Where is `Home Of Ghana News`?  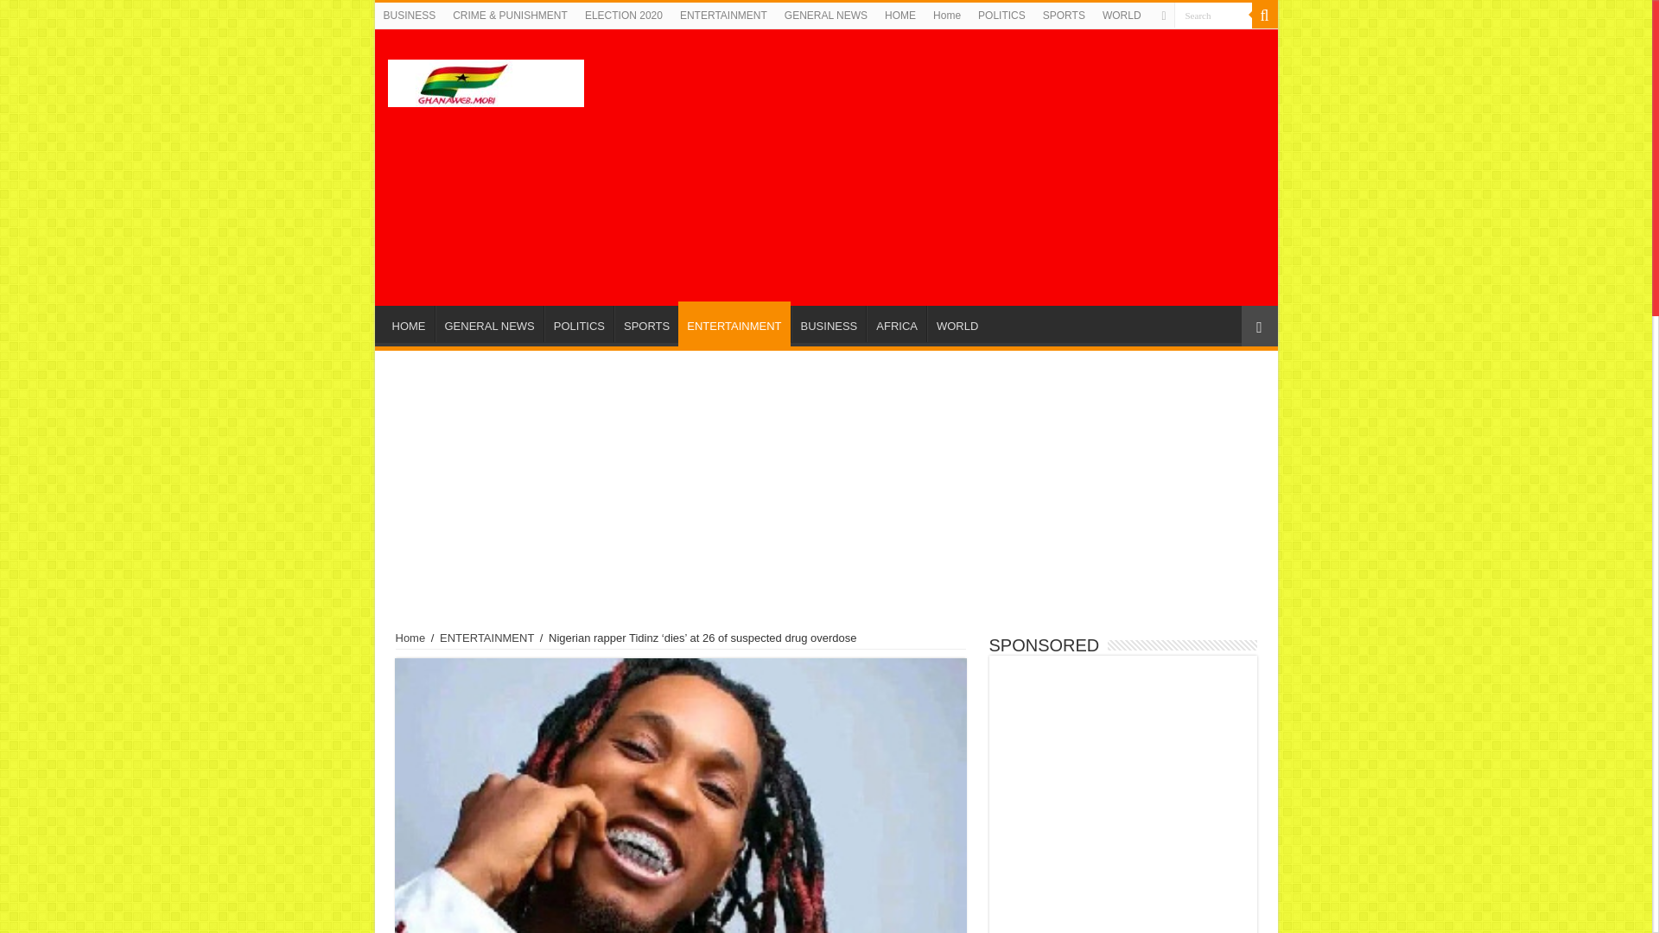 Home Of Ghana News is located at coordinates (485, 79).